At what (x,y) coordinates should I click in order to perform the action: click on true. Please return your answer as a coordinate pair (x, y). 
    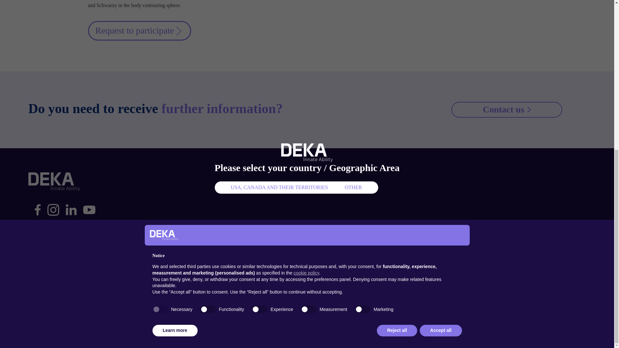
    Looking at the image, I should click on (160, 49).